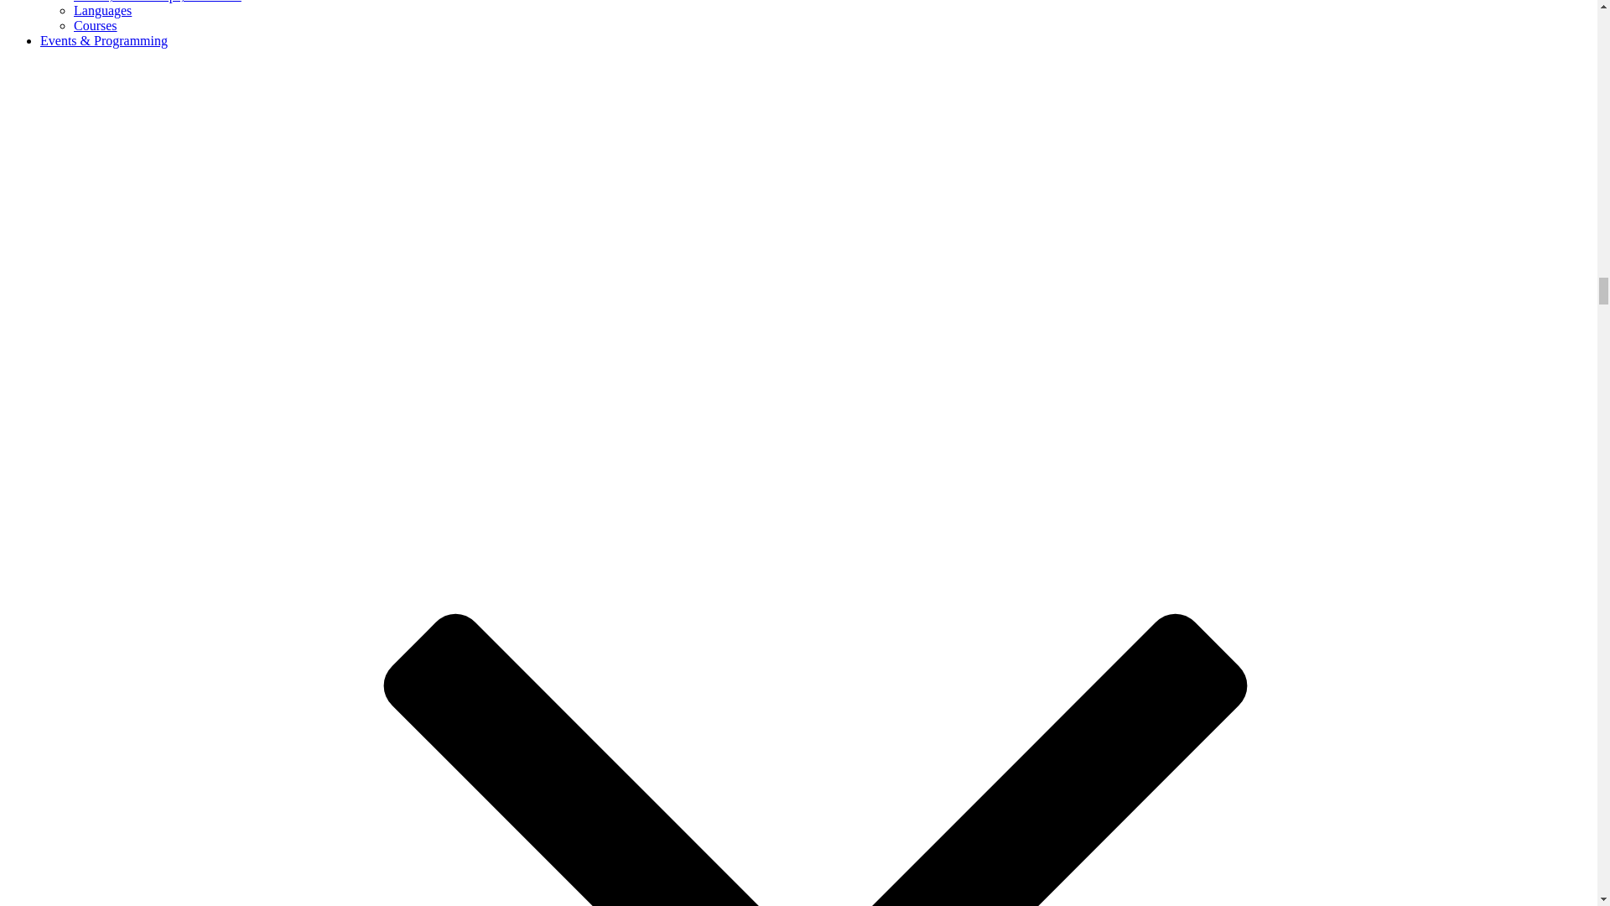 Image resolution: width=1610 pixels, height=906 pixels. I want to click on Courses, so click(96, 25).